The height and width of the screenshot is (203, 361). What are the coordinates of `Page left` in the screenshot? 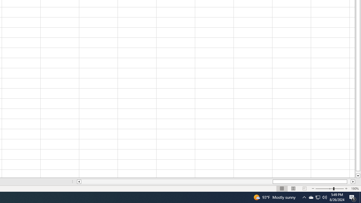 It's located at (177, 182).